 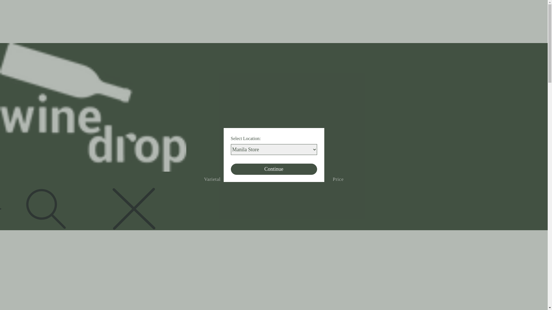 What do you see at coordinates (212, 179) in the screenshot?
I see `Varietal` at bounding box center [212, 179].